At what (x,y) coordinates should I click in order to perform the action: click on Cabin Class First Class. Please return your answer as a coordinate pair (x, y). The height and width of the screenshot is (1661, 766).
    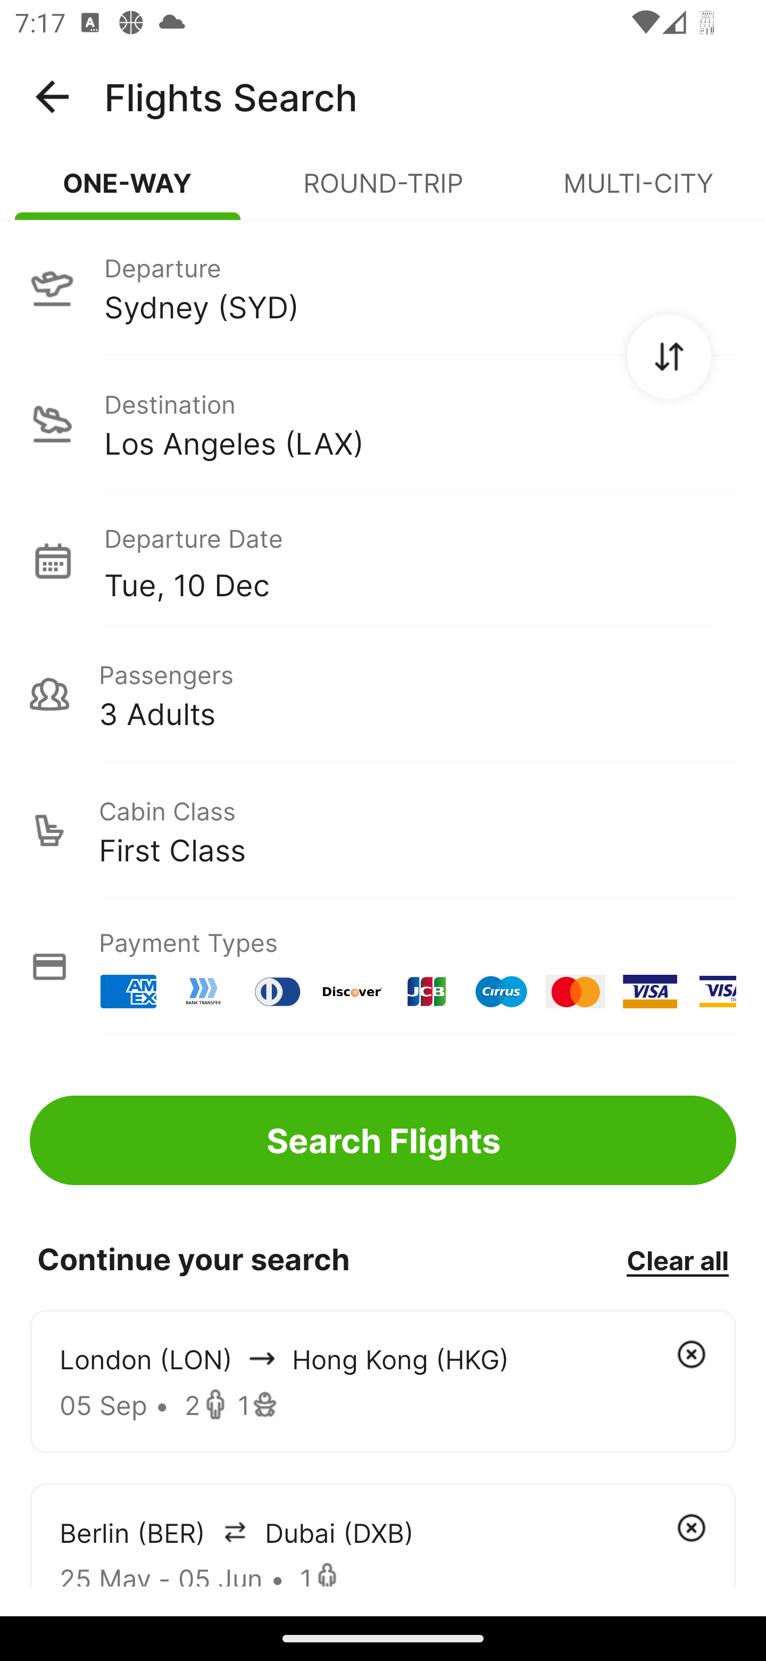
    Looking at the image, I should click on (383, 830).